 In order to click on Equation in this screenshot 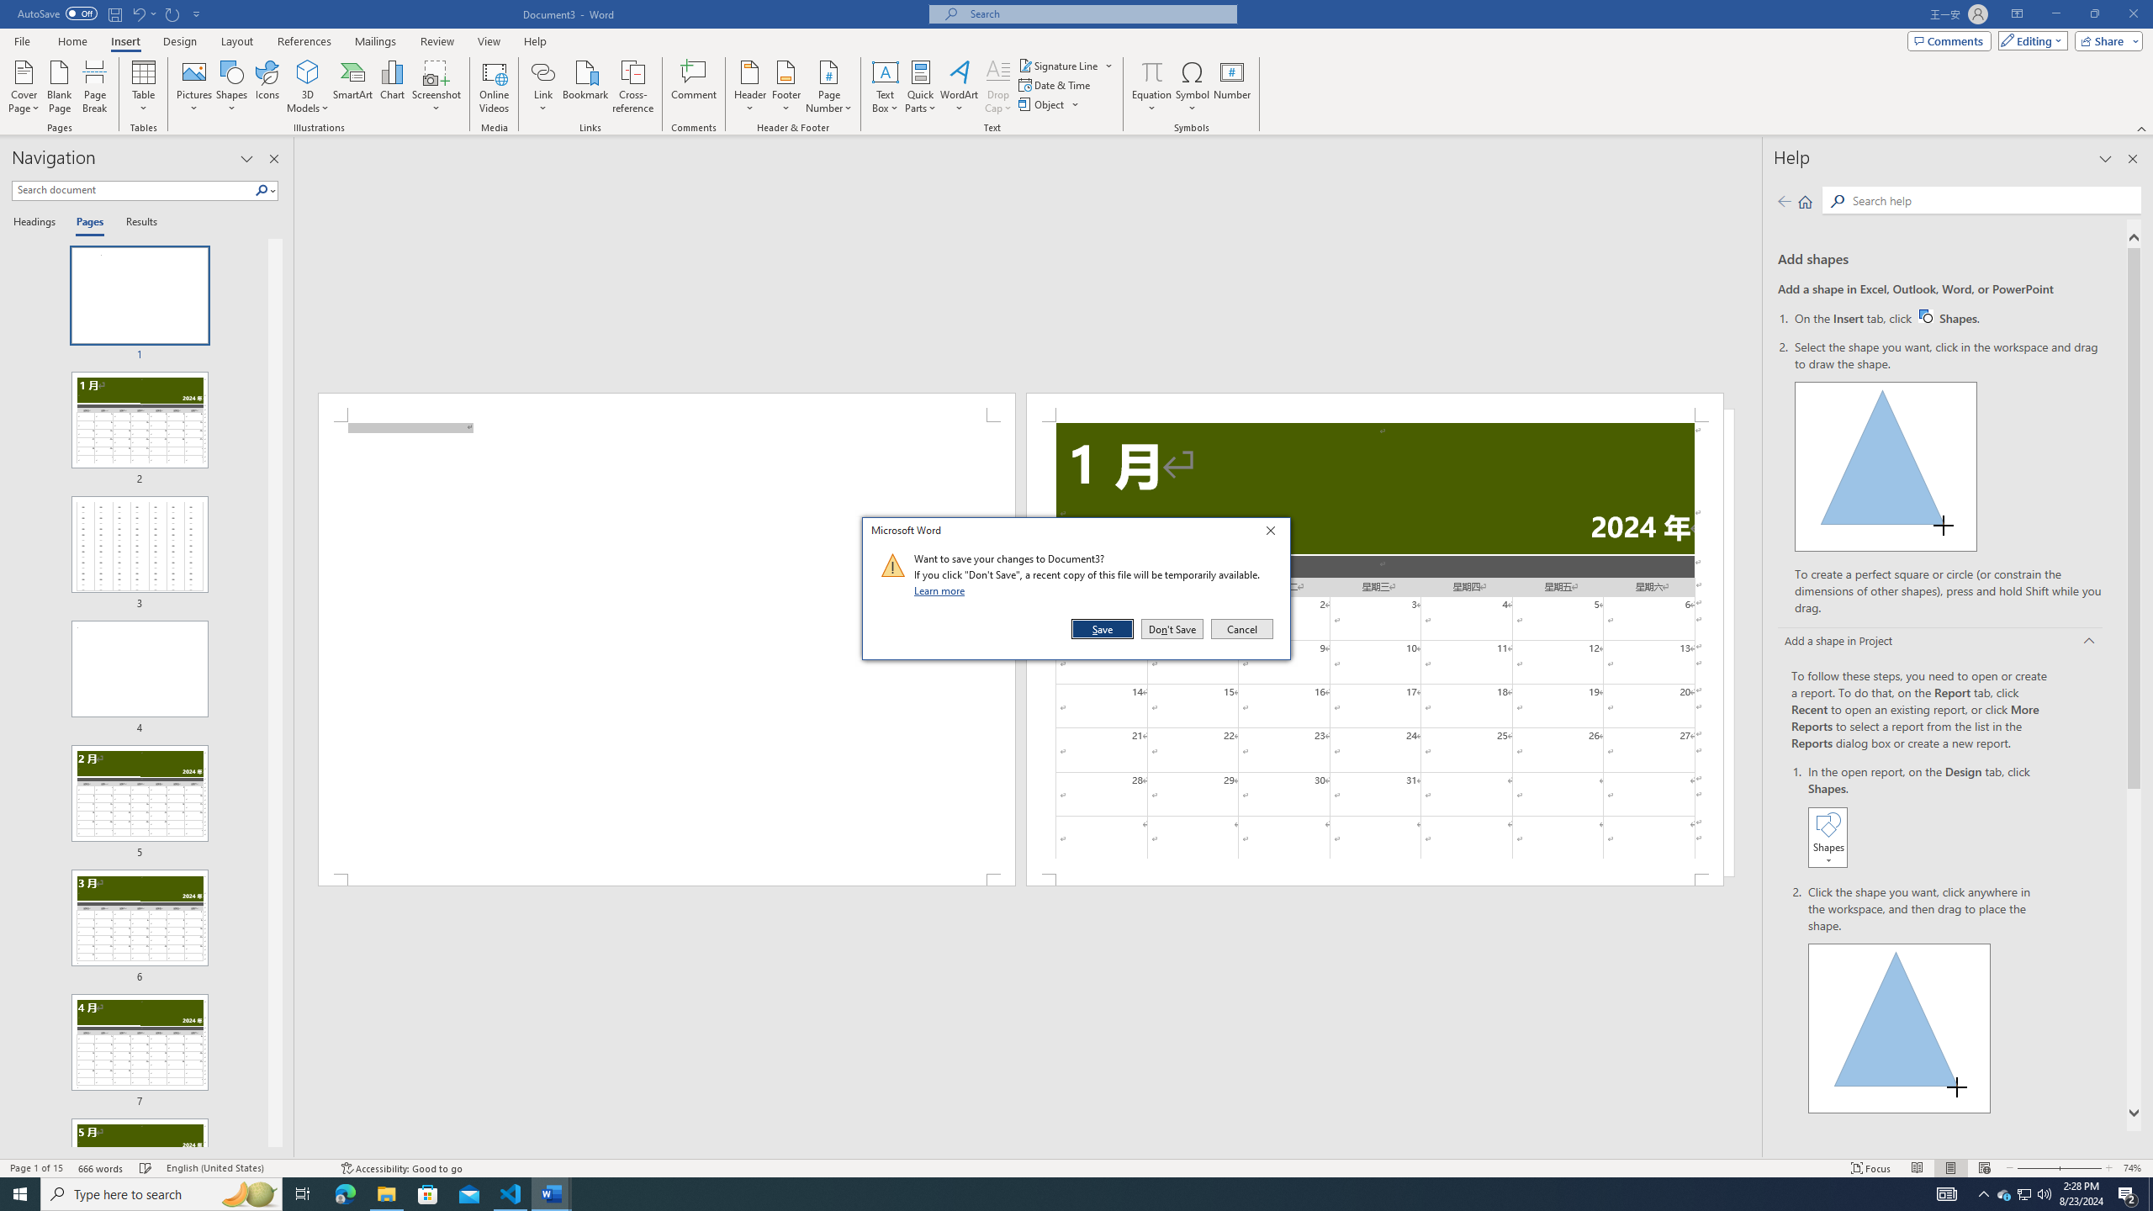, I will do `click(1152, 87)`.